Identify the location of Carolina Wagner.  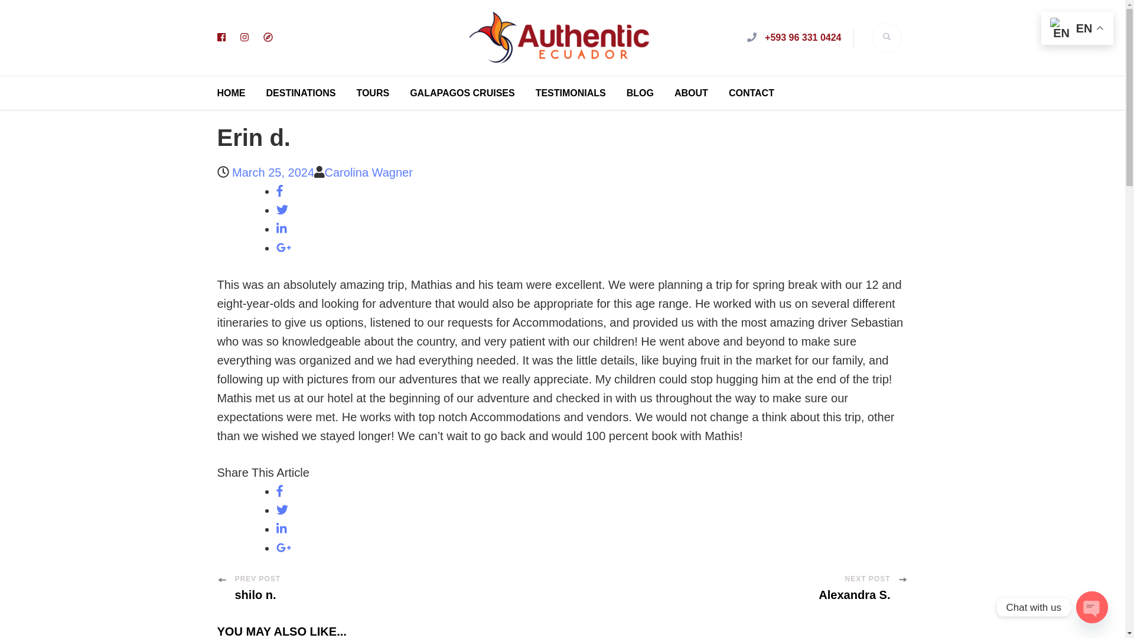
(369, 172).